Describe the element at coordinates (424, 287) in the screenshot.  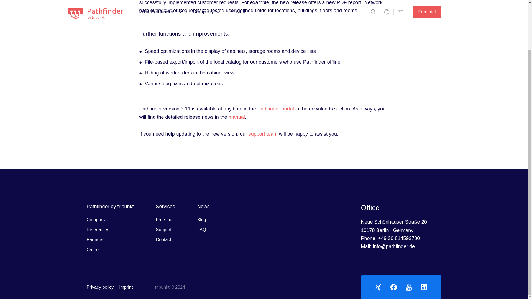
I see `LinkedIn` at that location.